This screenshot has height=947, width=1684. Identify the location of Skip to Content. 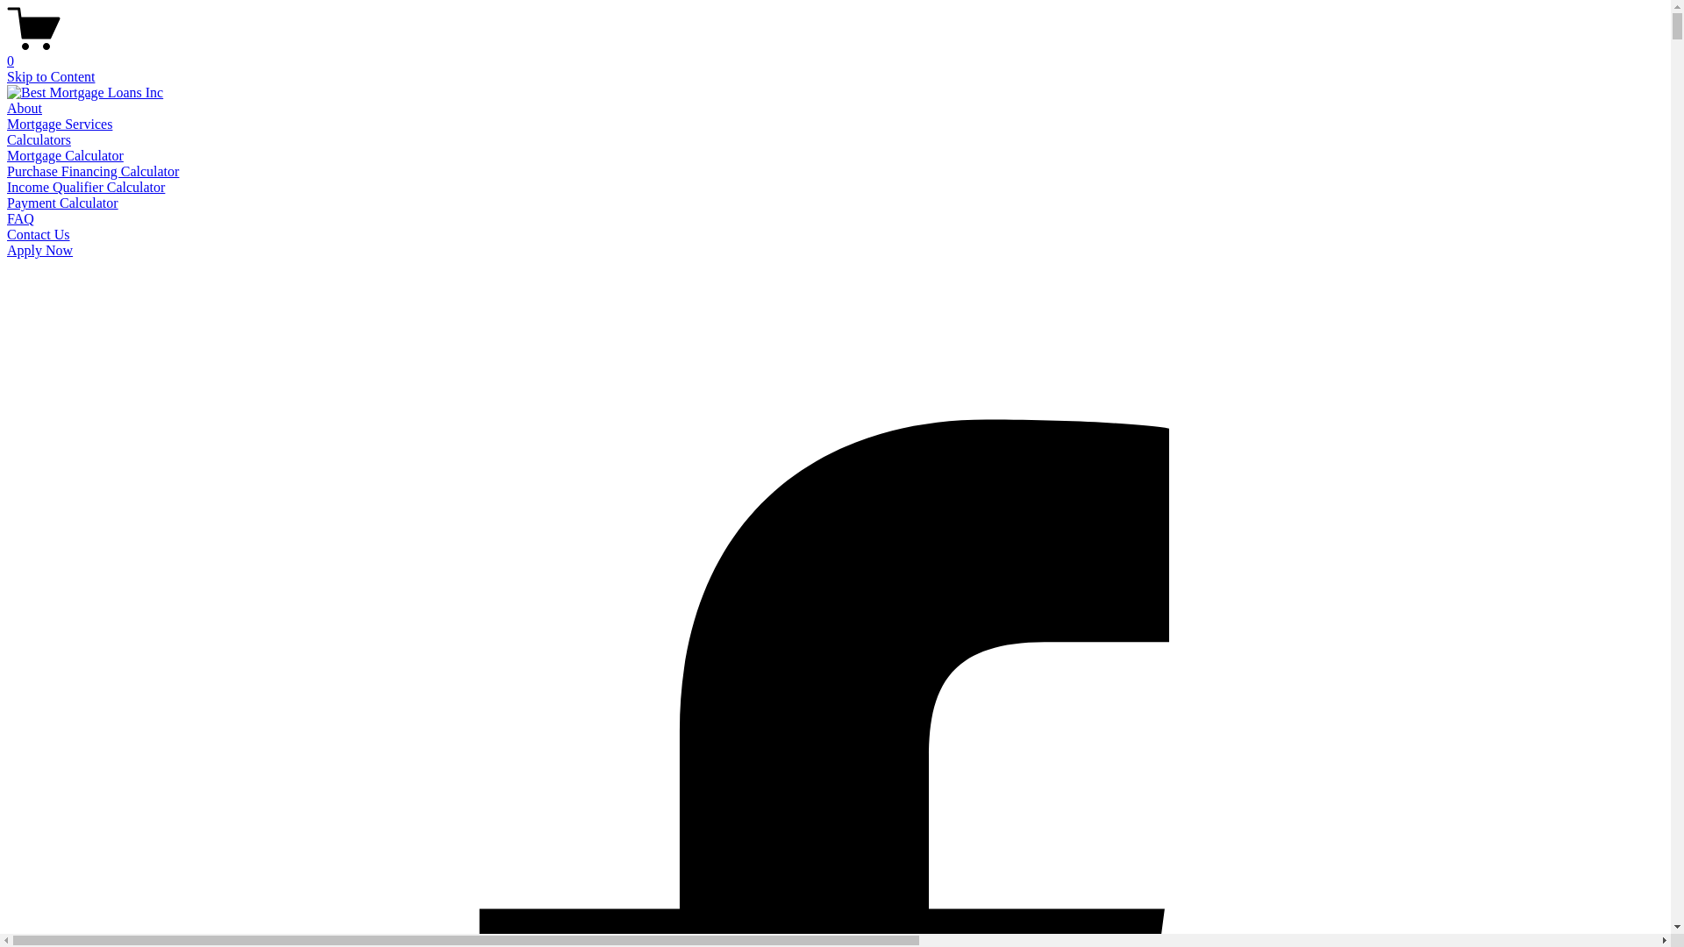
(51, 77).